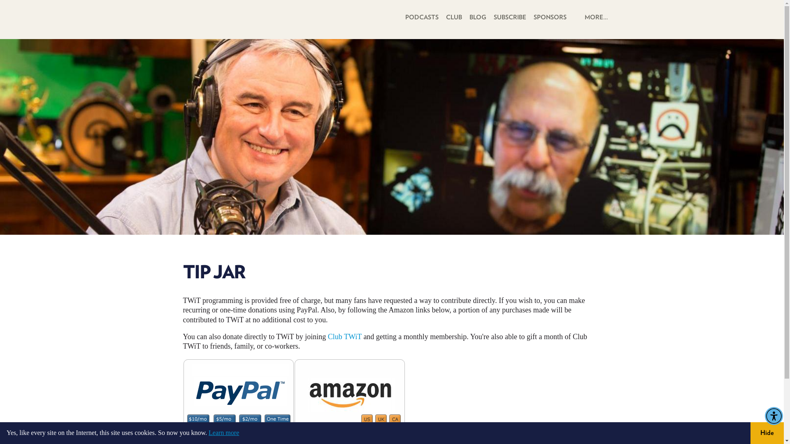 The width and height of the screenshot is (790, 444). I want to click on Learn more, so click(224, 432).